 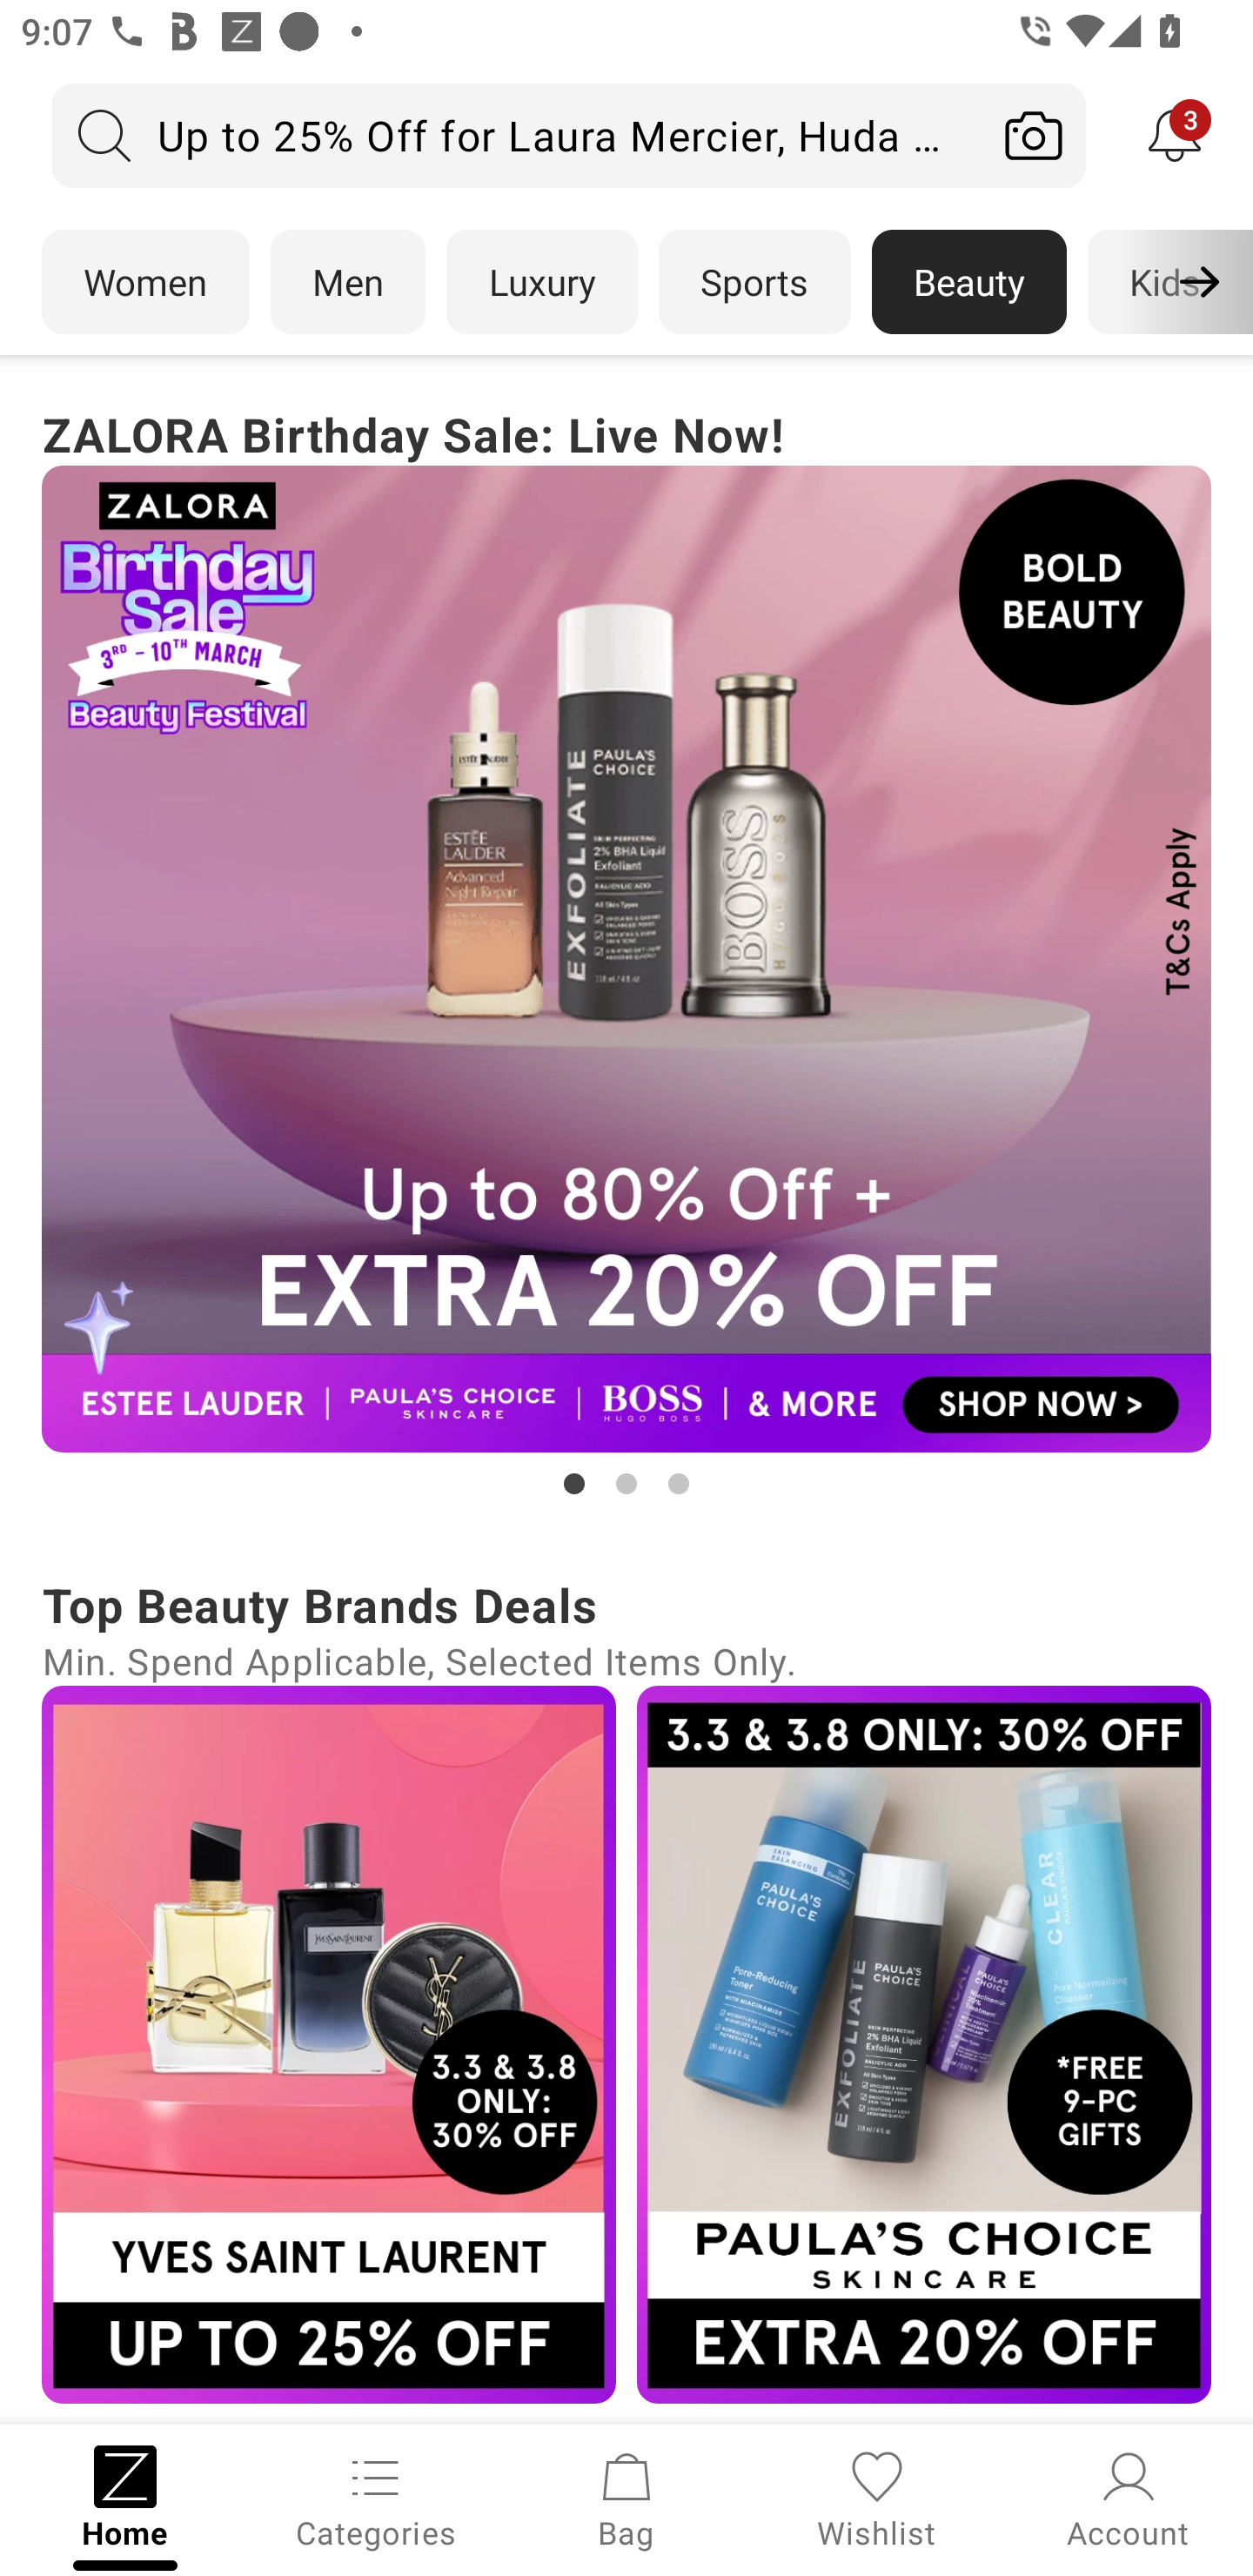 I want to click on Beauty, so click(x=969, y=282).